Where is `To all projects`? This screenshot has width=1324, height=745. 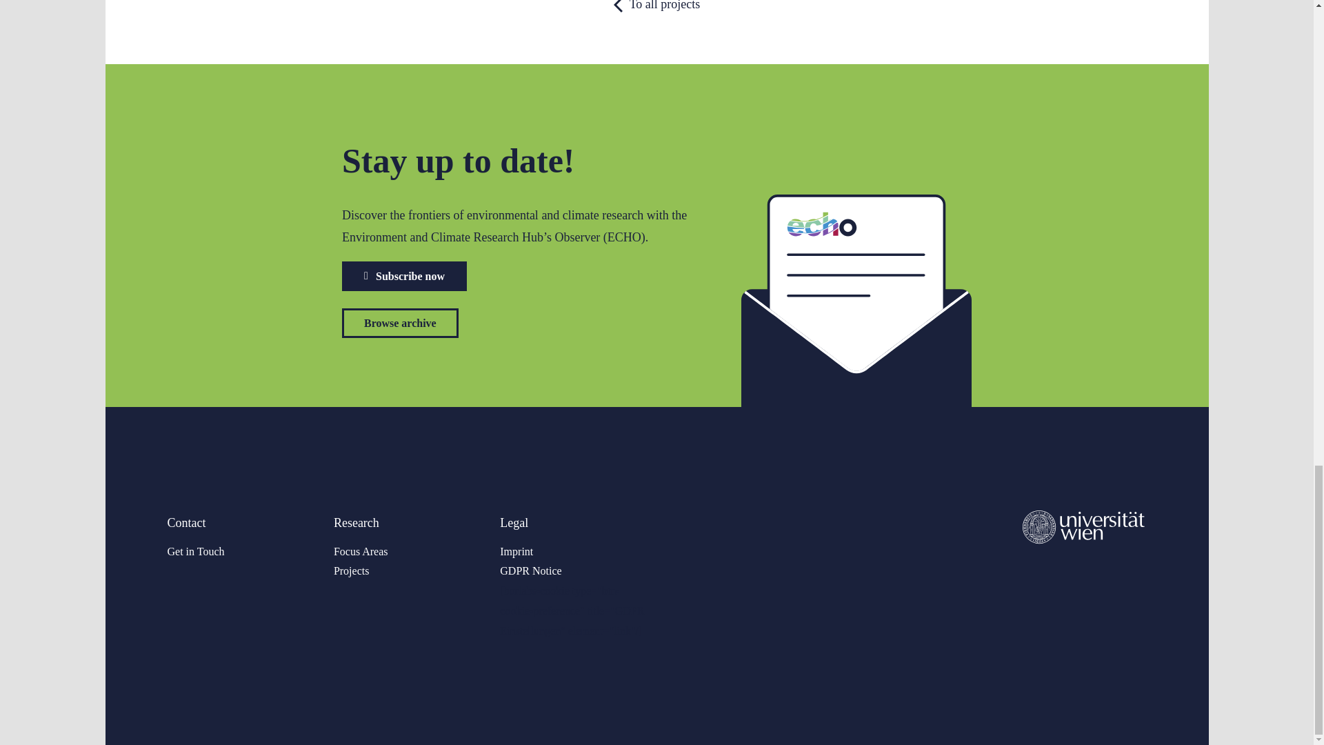 To all projects is located at coordinates (656, 32).